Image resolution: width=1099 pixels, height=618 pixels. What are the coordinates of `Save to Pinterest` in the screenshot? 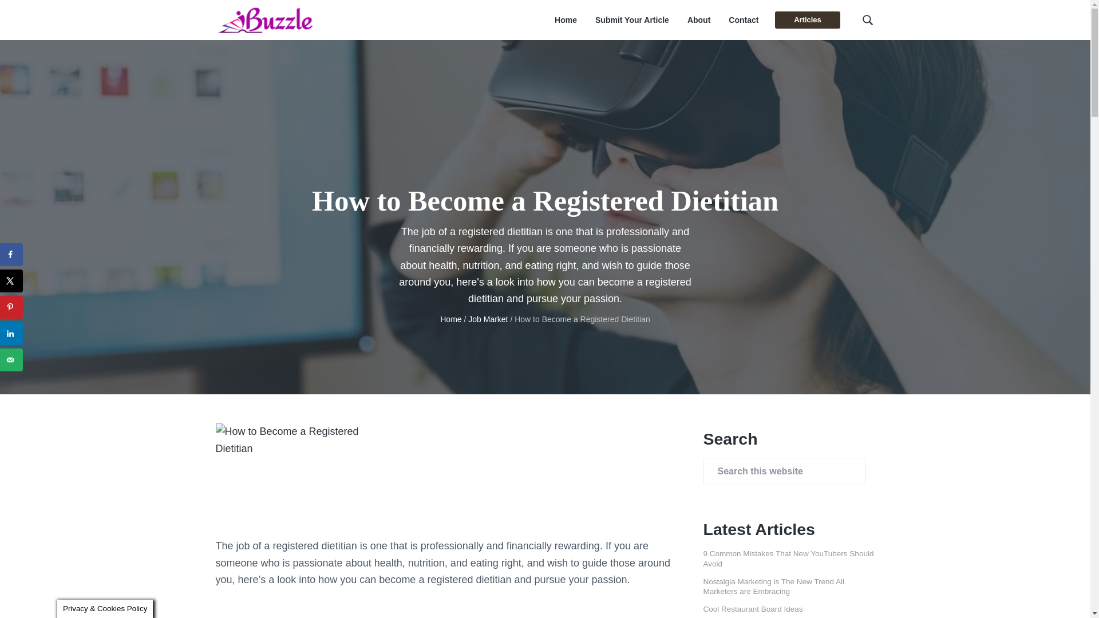 It's located at (11, 307).